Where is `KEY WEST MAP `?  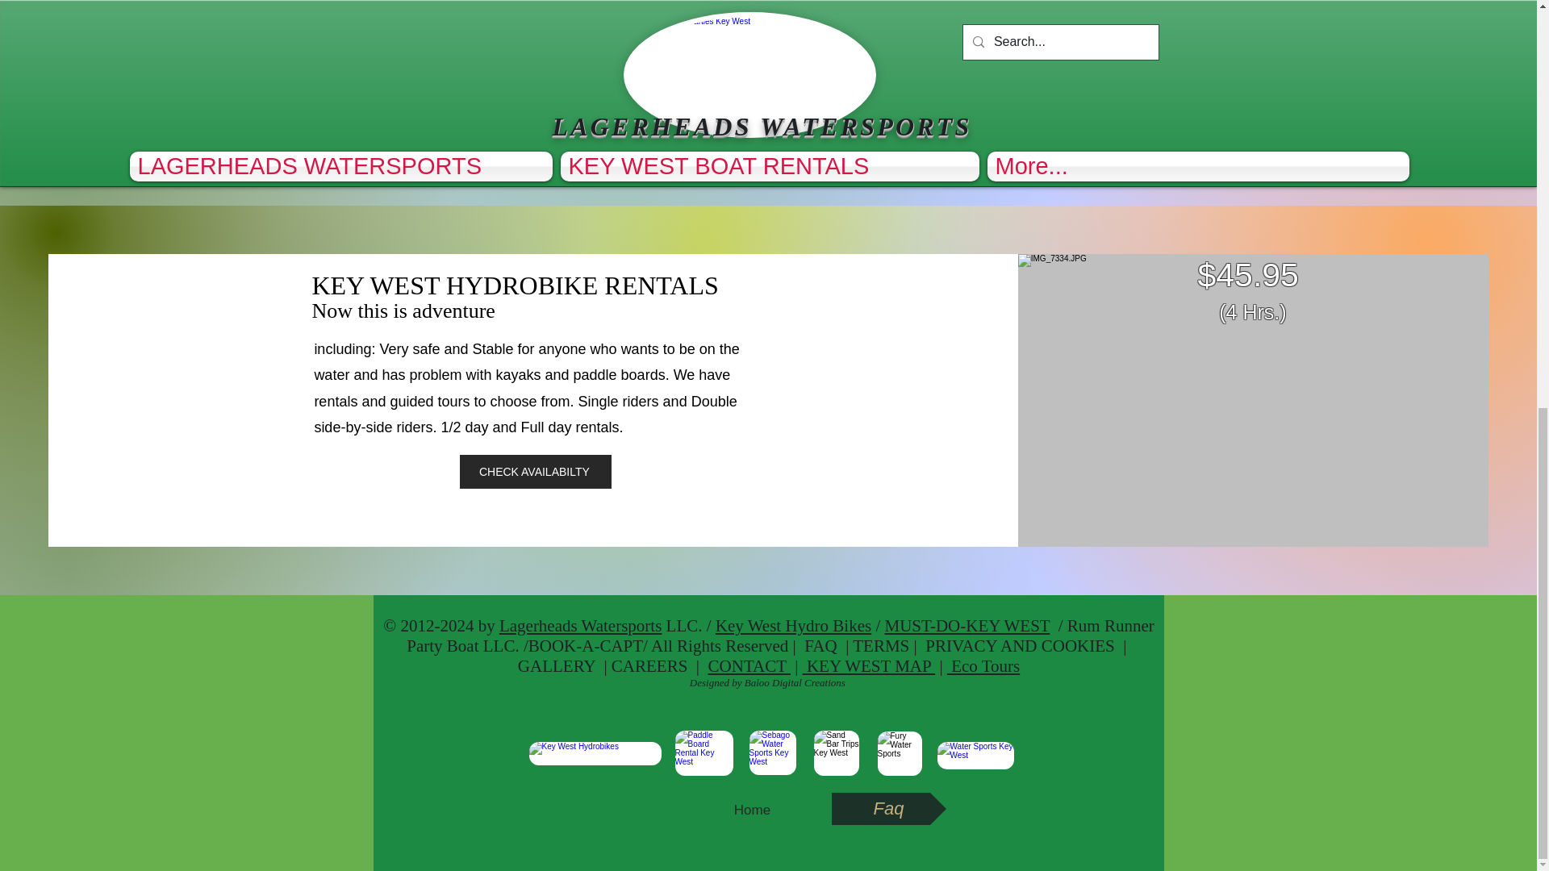
KEY WEST MAP  is located at coordinates (868, 666).